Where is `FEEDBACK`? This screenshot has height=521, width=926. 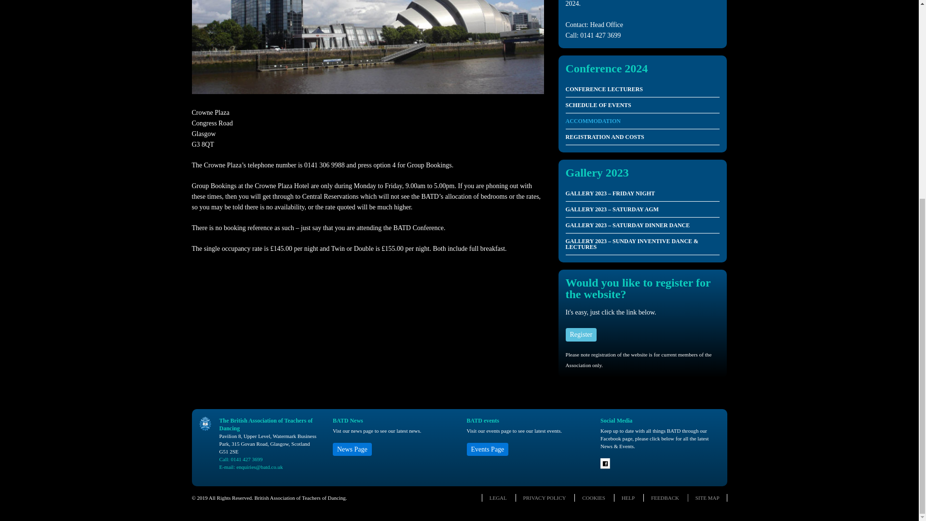
FEEDBACK is located at coordinates (665, 497).